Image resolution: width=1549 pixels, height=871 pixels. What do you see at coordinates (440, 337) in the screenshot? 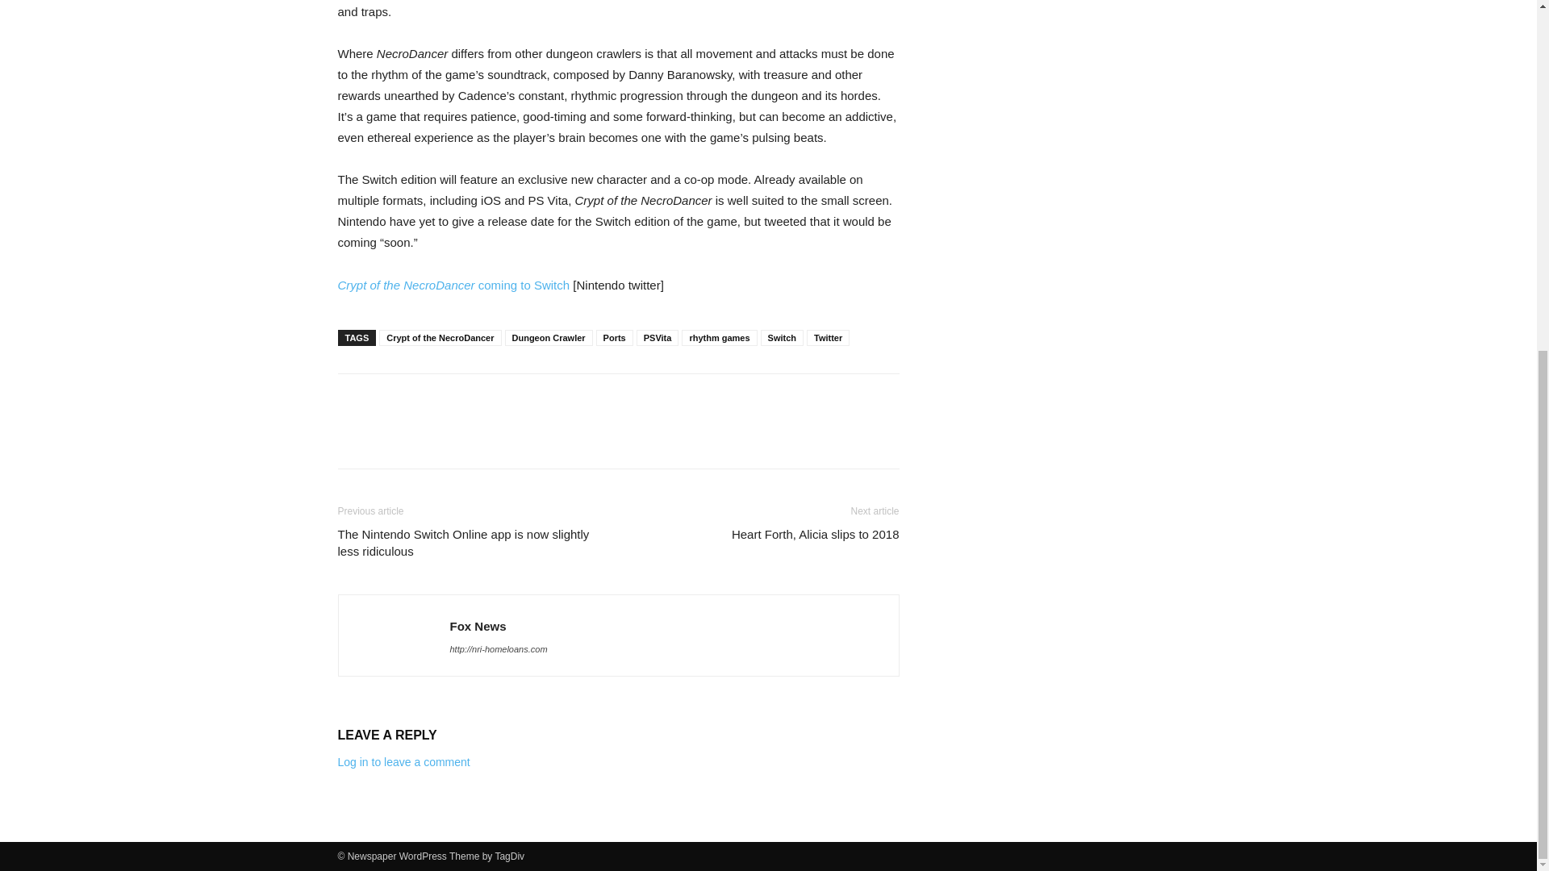
I see `Crypt of the NecroDancer` at bounding box center [440, 337].